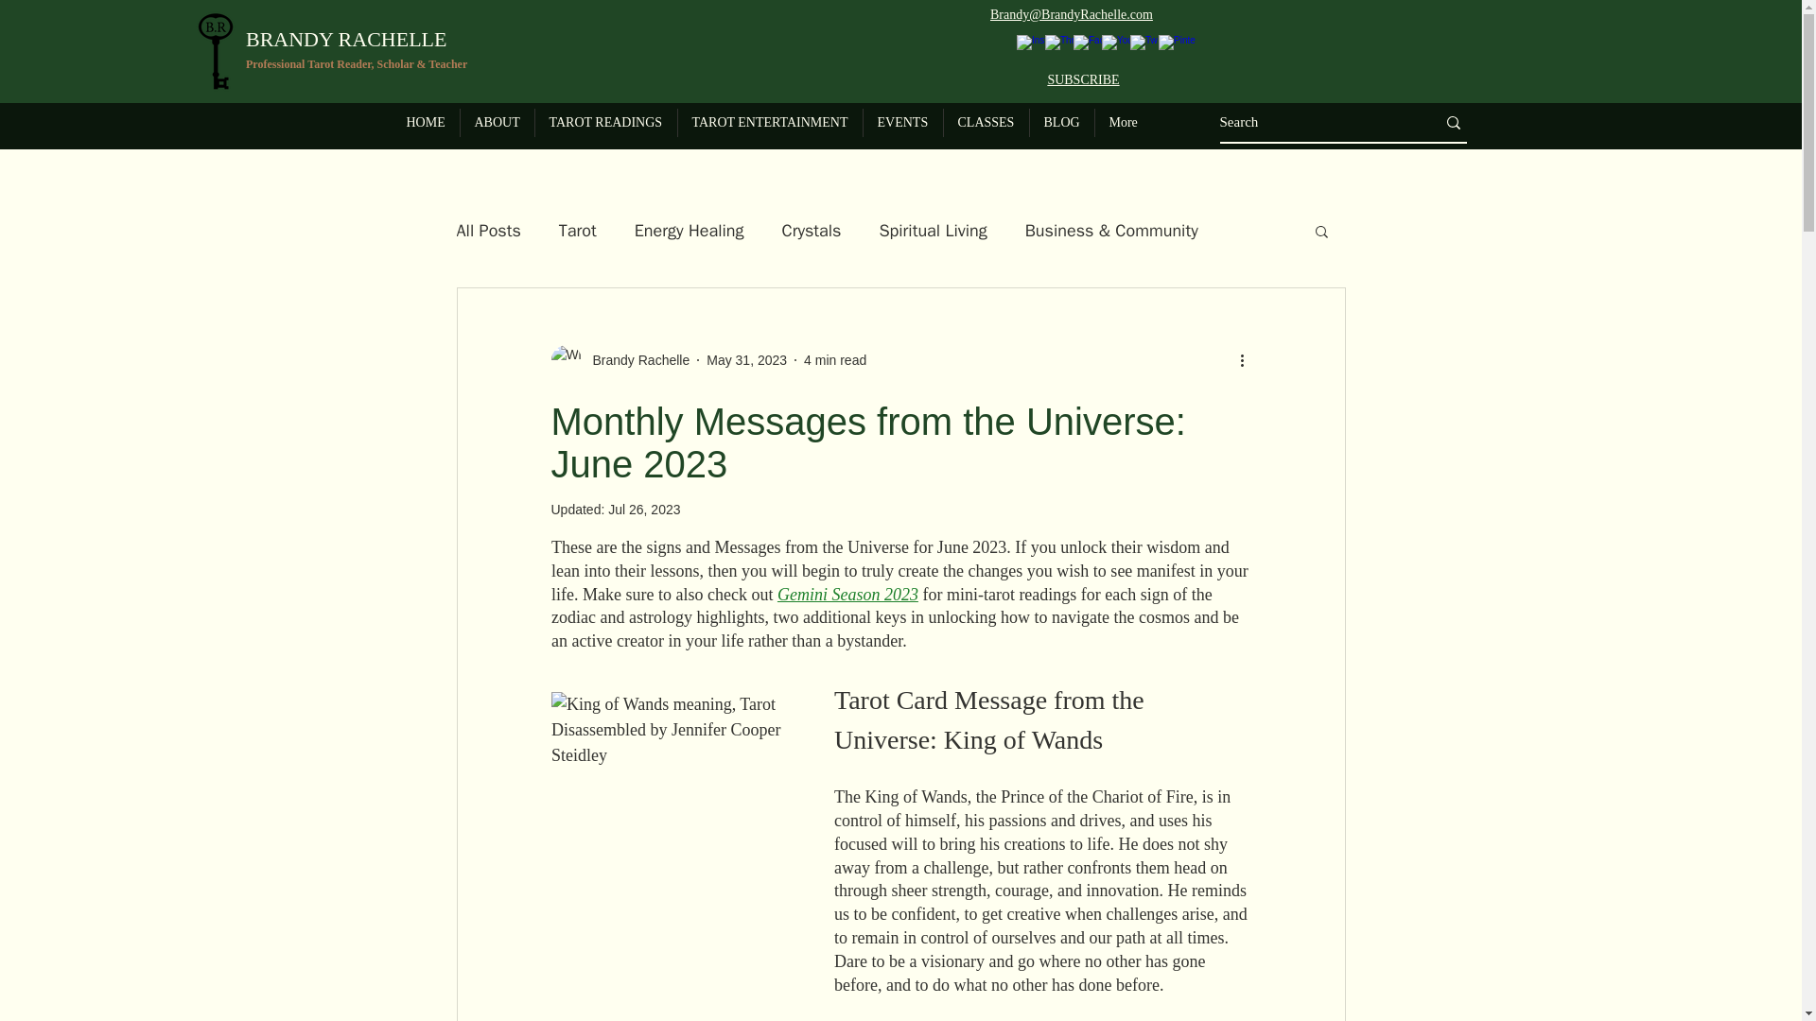 The image size is (1816, 1021). What do you see at coordinates (1082, 78) in the screenshot?
I see `SUBSCRIBE` at bounding box center [1082, 78].